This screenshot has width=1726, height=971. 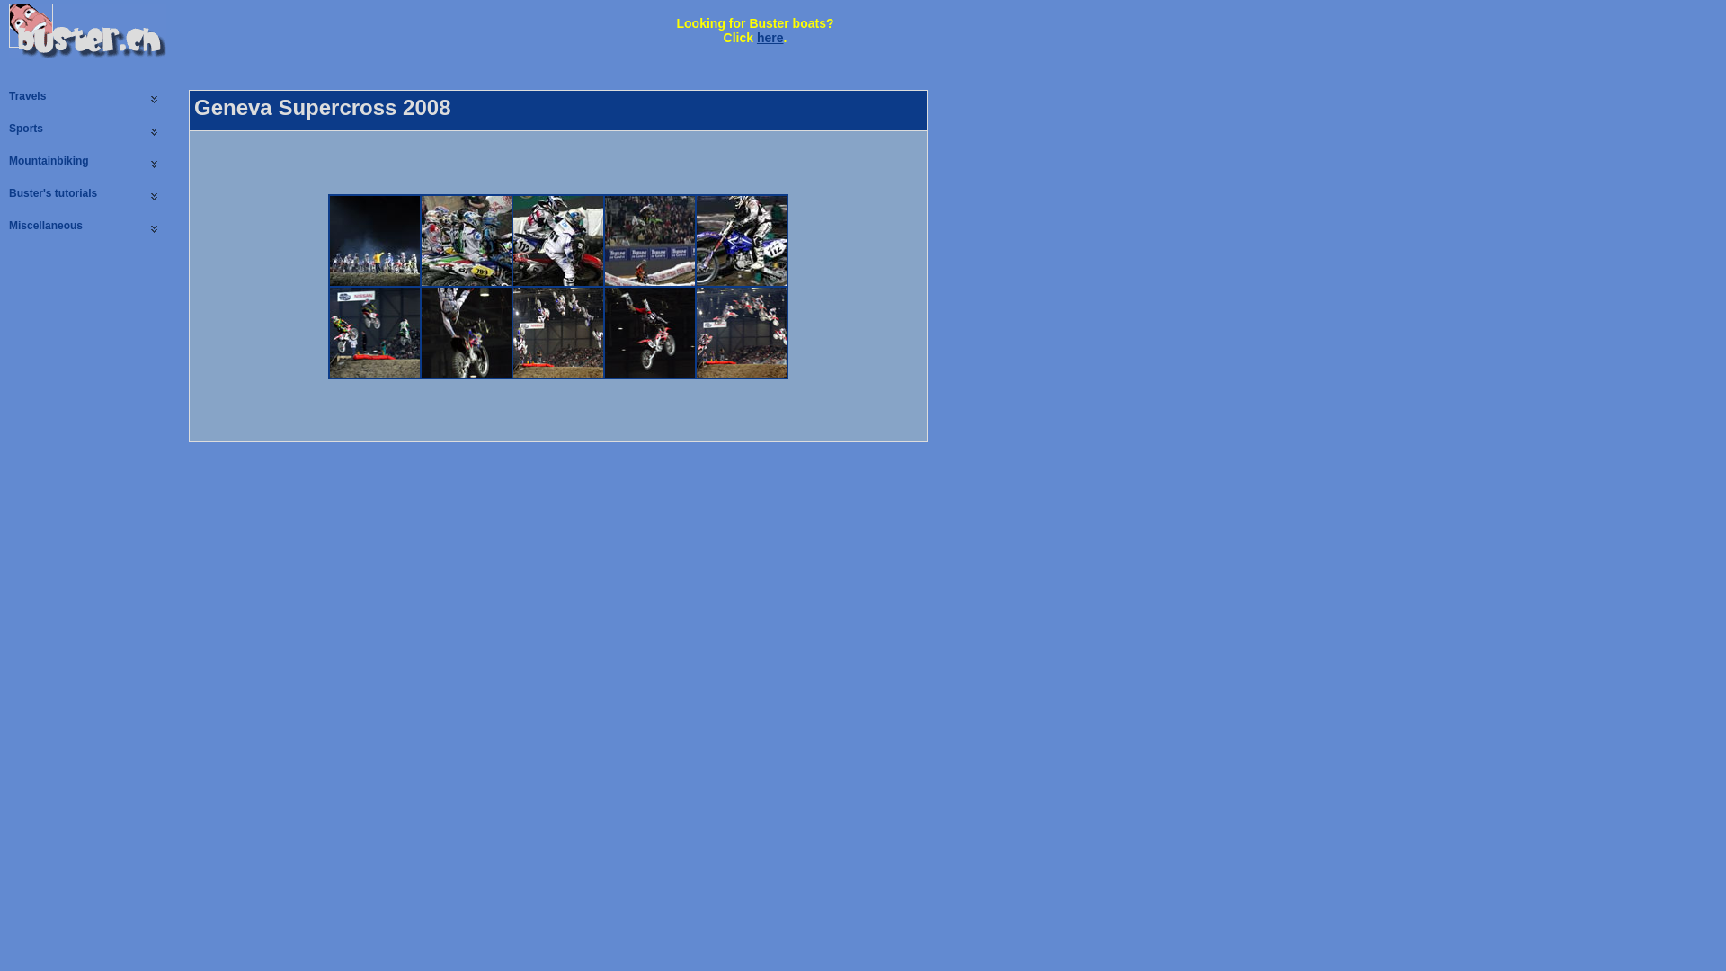 I want to click on Seat grab, so click(x=467, y=374).